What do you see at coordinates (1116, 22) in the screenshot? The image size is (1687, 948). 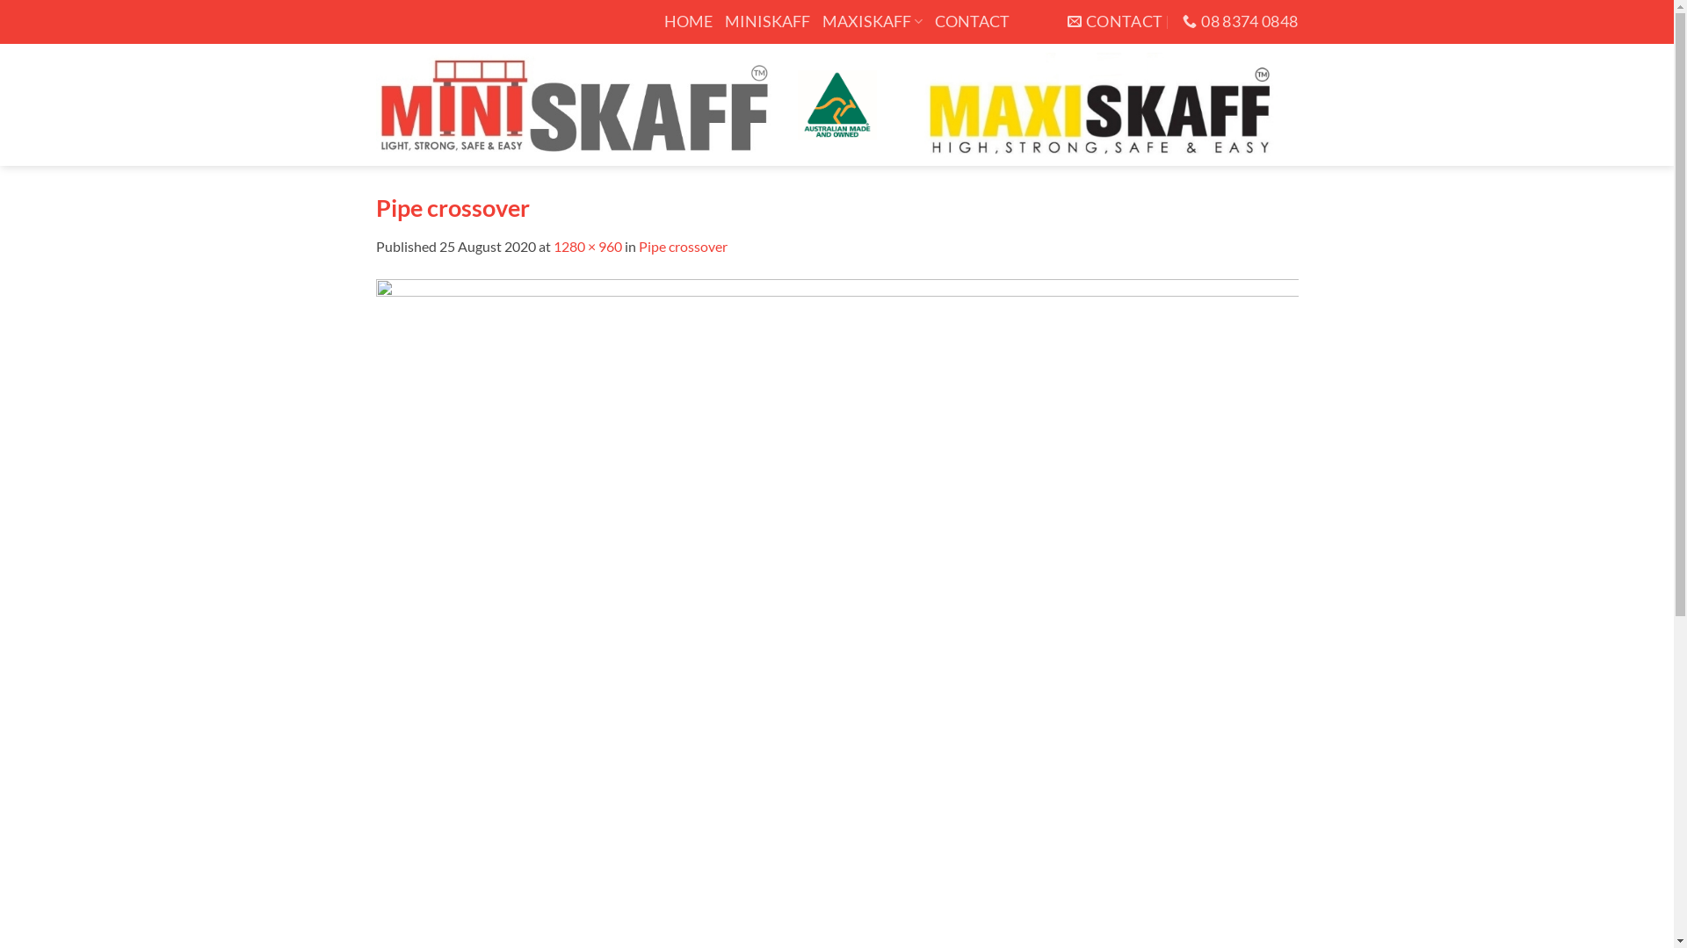 I see `CONTACT` at bounding box center [1116, 22].